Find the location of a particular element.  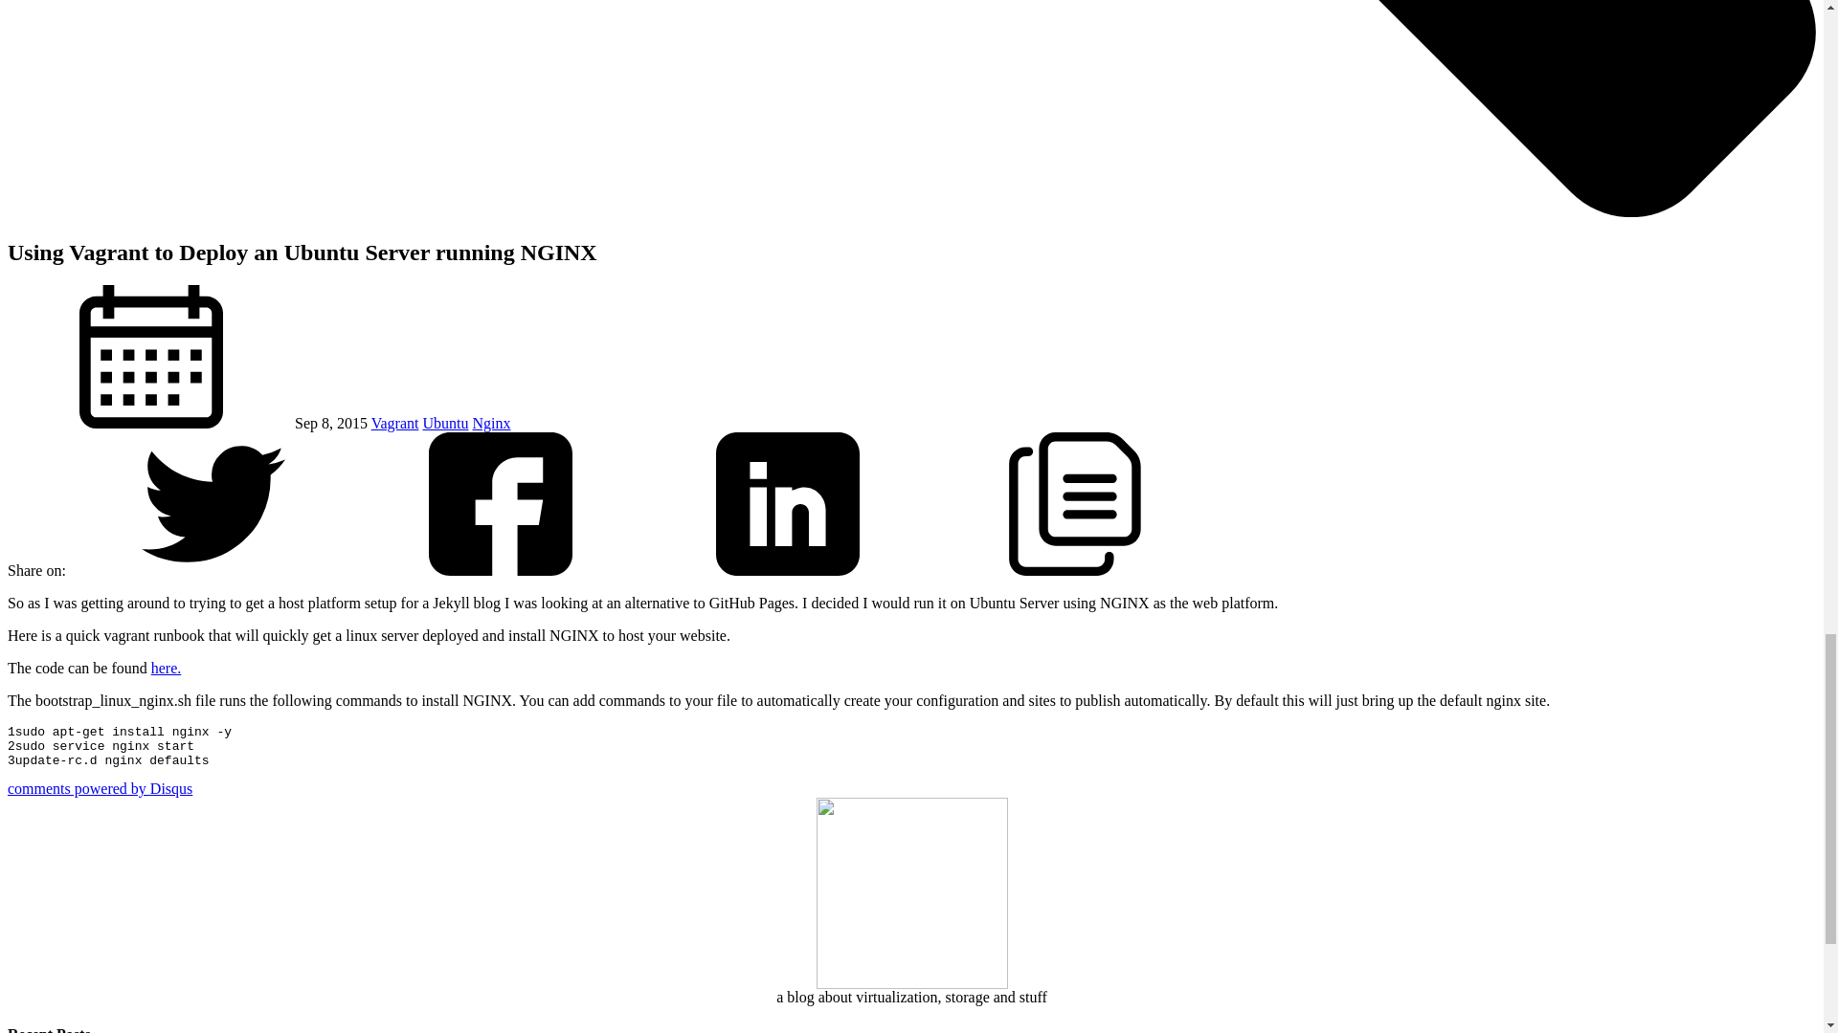

Share on LinkedIn is located at coordinates (788, 570).